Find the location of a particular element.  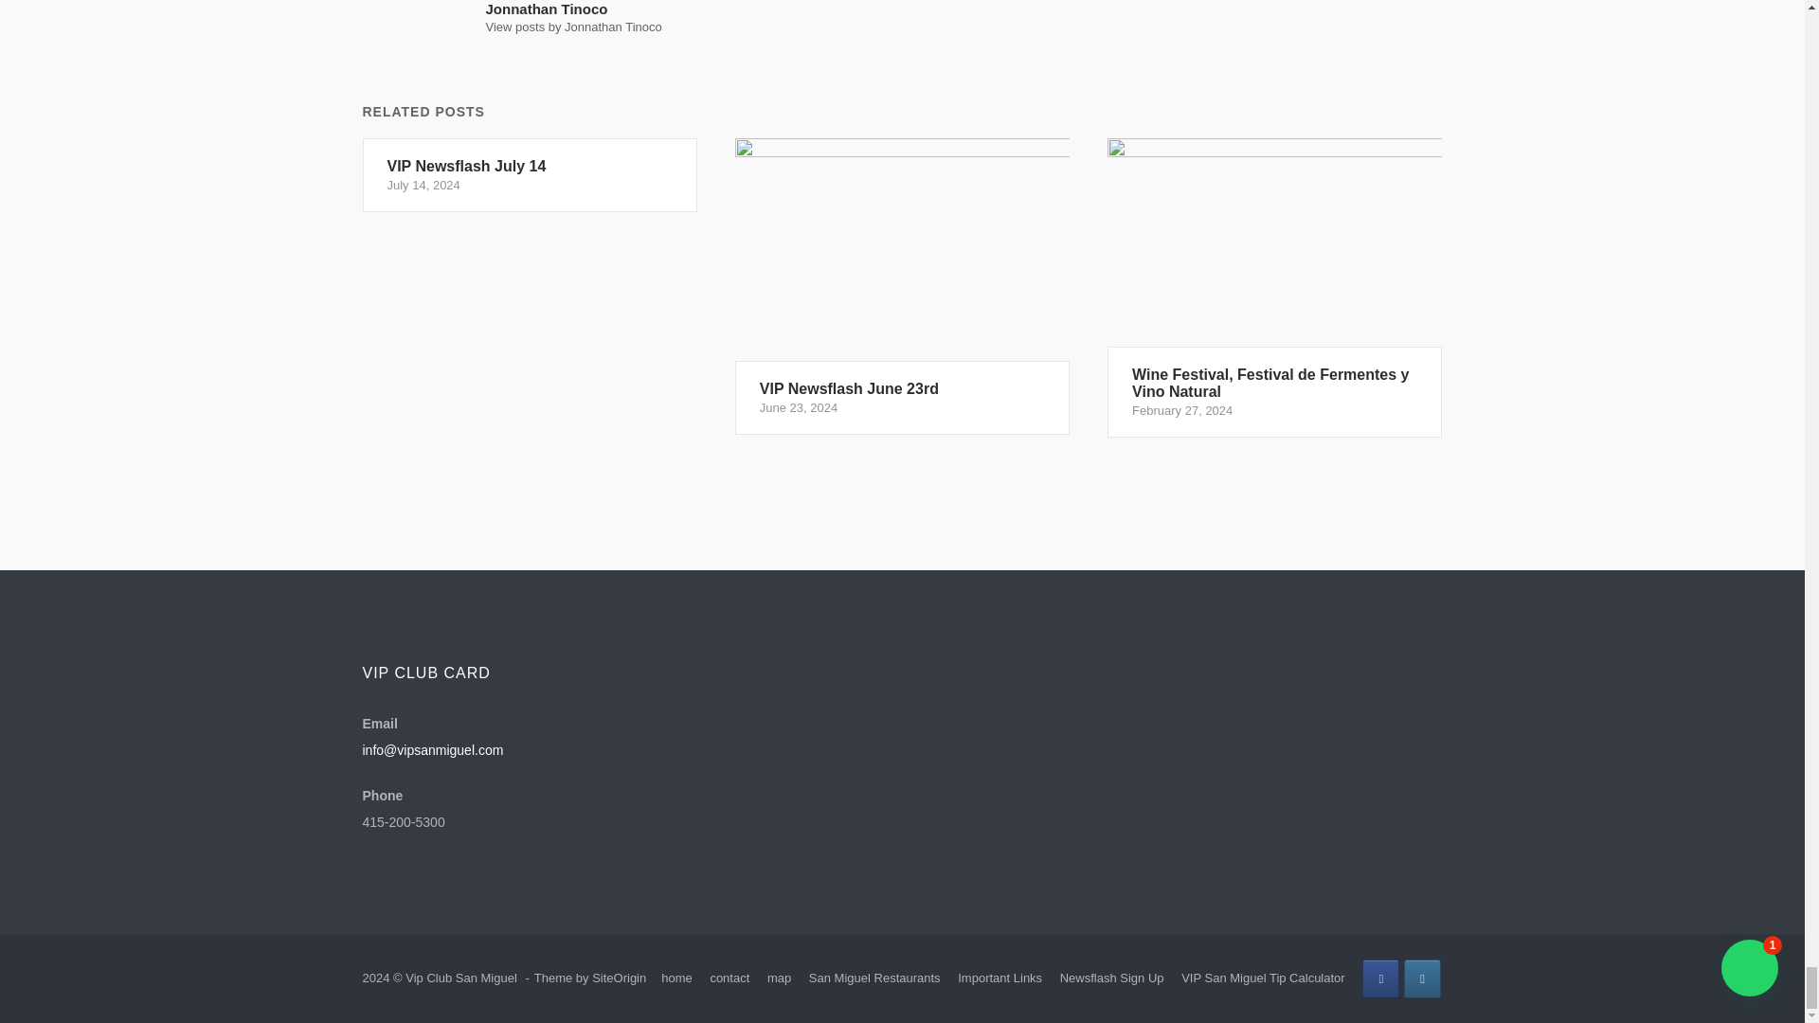

View posts by Jonnathan Tinoco is located at coordinates (902, 286).